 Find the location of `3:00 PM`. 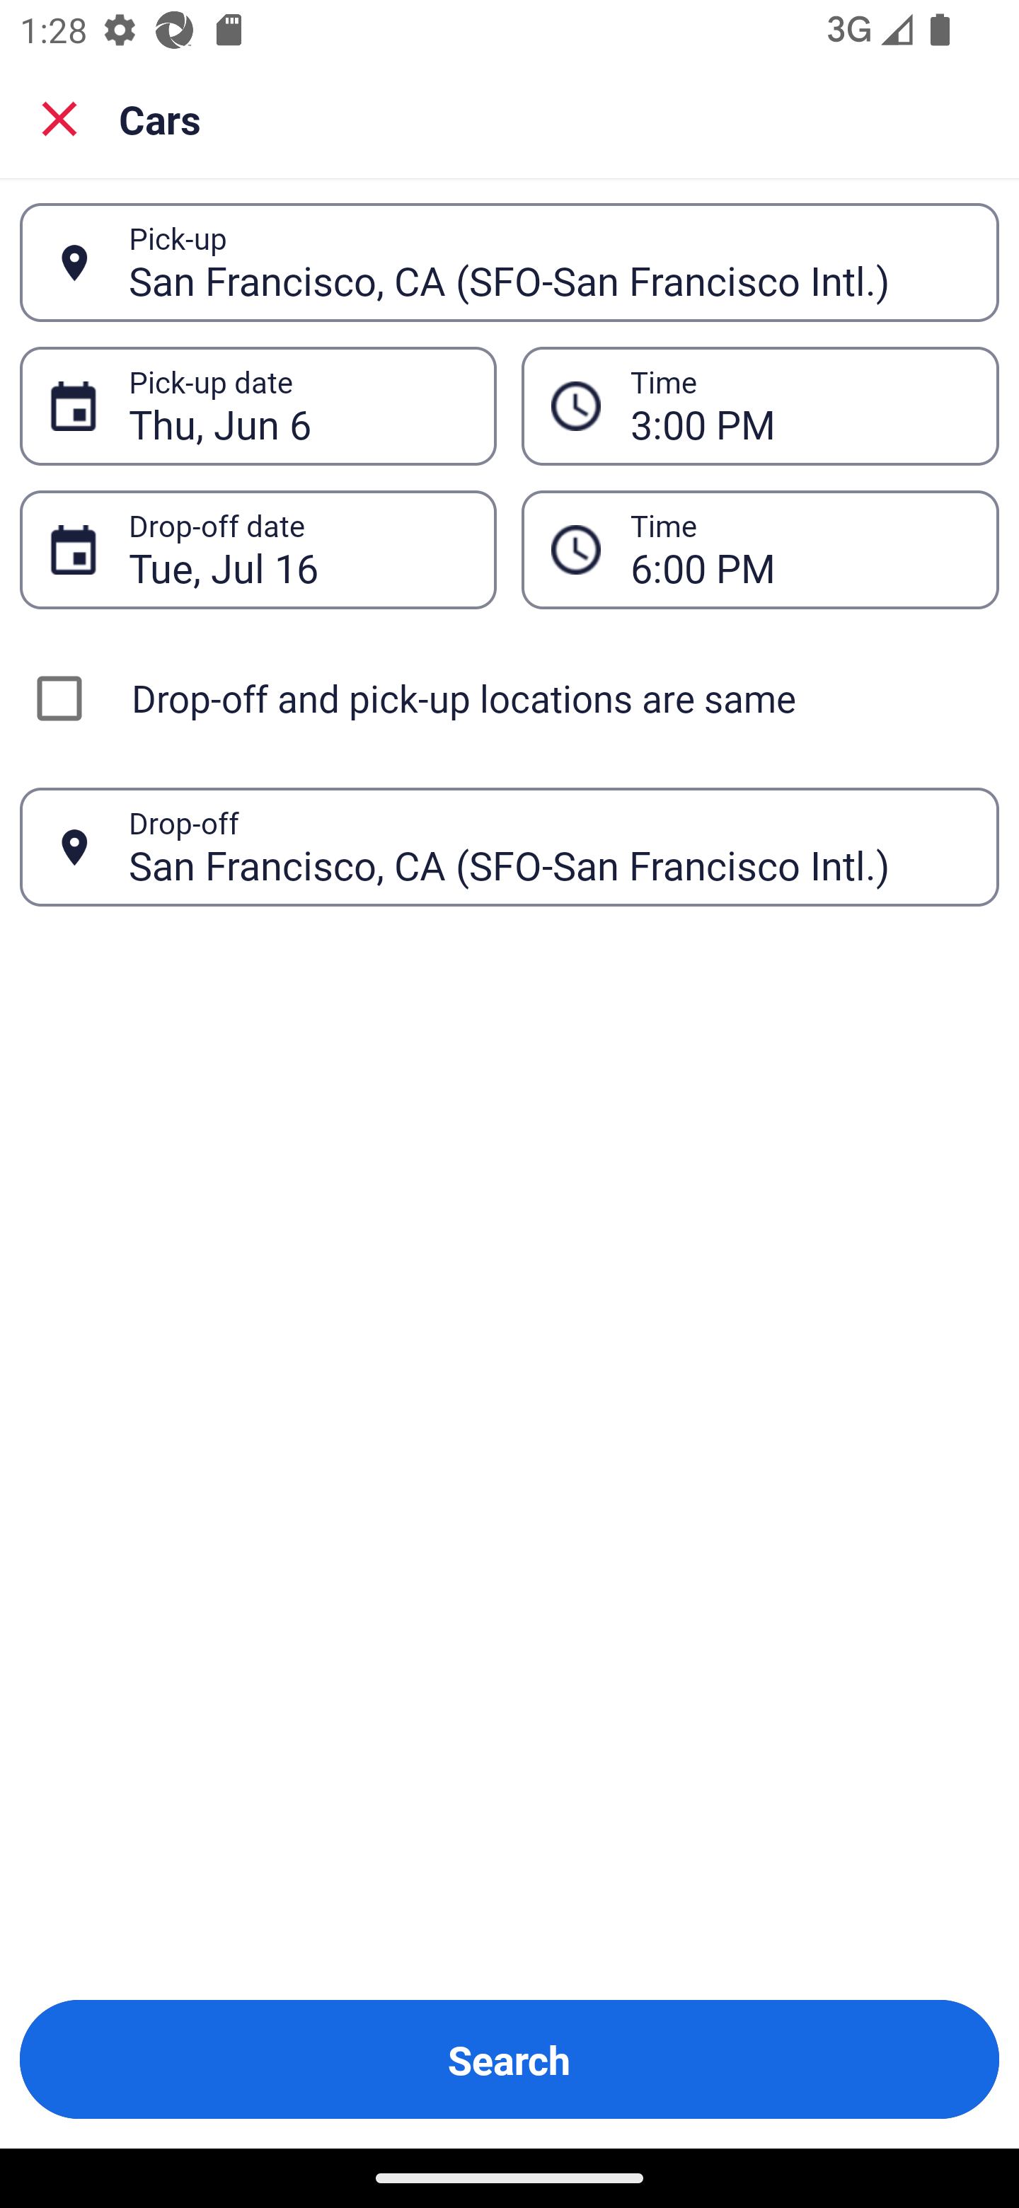

3:00 PM is located at coordinates (800, 406).